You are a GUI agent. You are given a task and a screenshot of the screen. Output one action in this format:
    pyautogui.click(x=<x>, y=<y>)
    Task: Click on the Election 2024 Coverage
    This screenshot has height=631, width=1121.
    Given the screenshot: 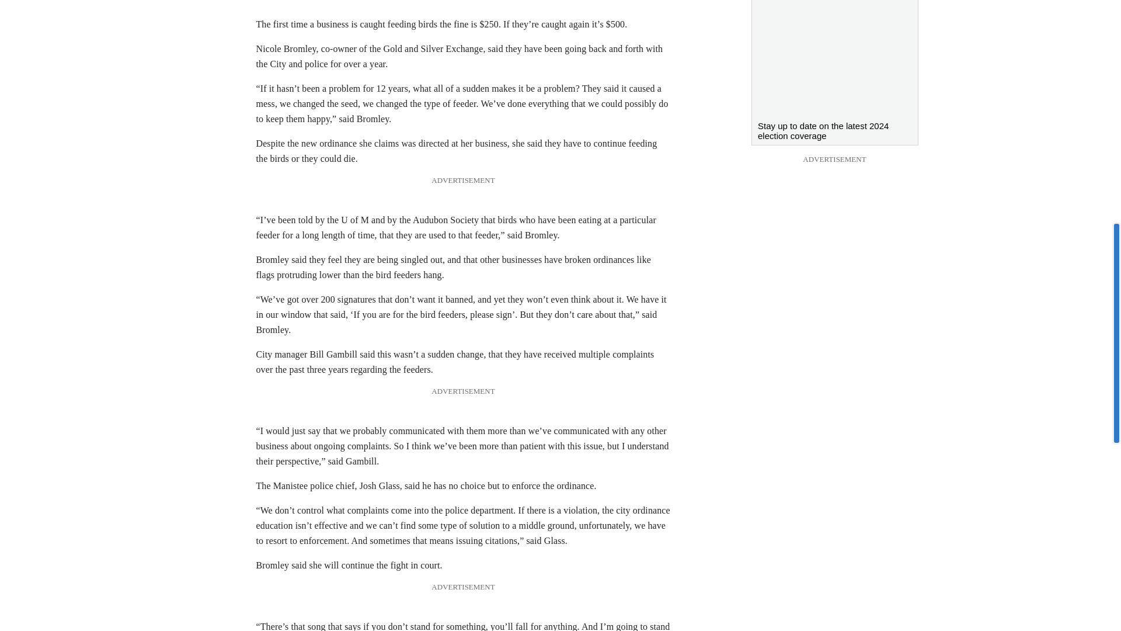 What is the action you would take?
    pyautogui.click(x=835, y=57)
    